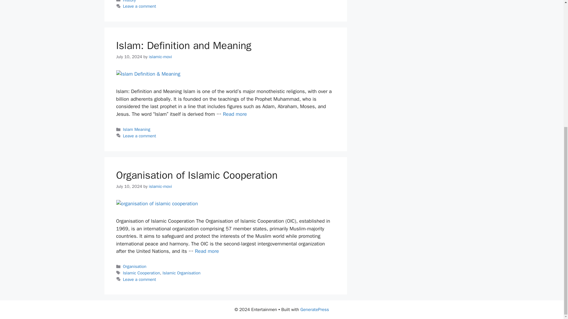  What do you see at coordinates (160, 56) in the screenshot?
I see `islamic-movi` at bounding box center [160, 56].